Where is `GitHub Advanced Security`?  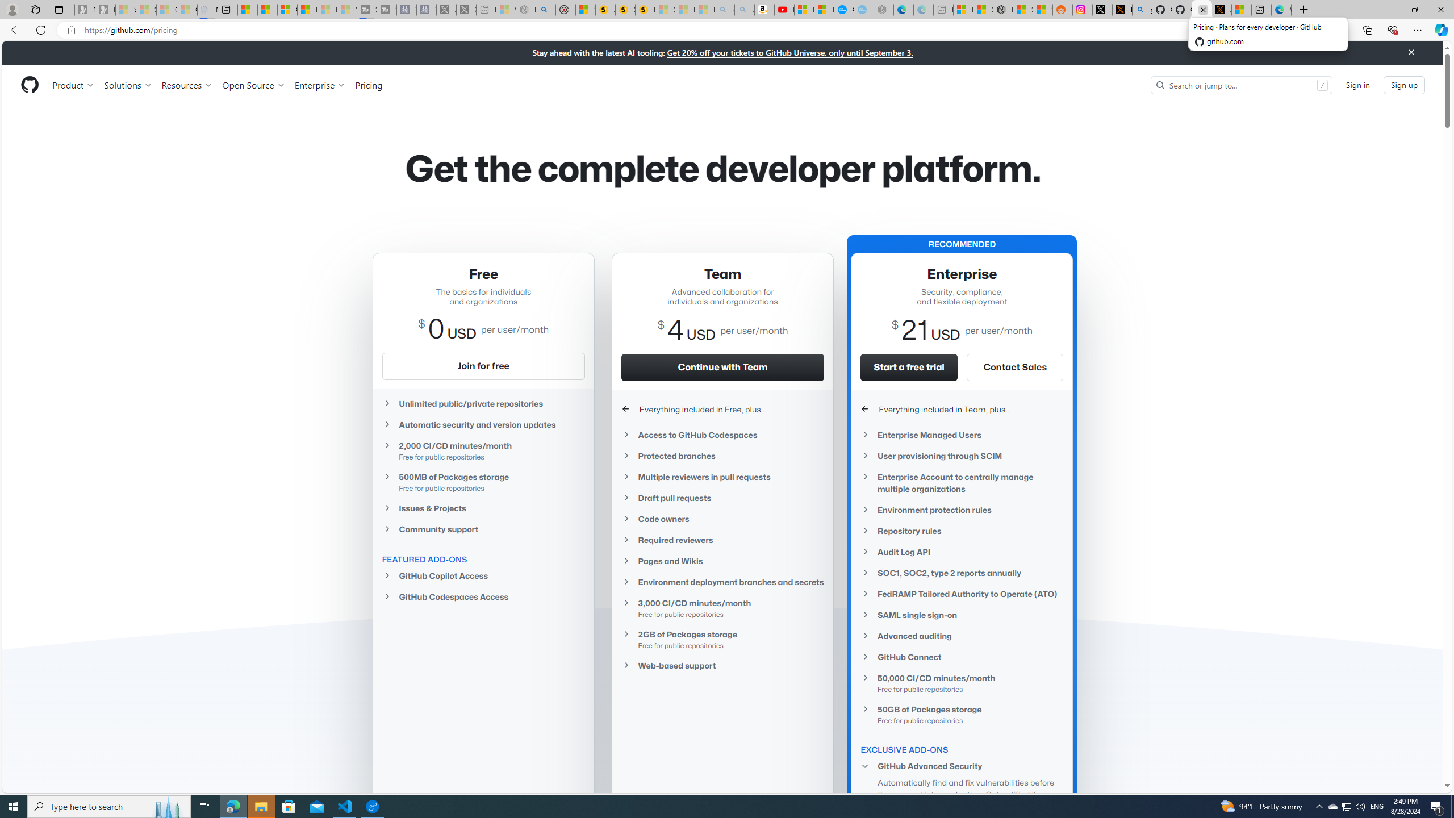 GitHub Advanced Security is located at coordinates (962, 766).